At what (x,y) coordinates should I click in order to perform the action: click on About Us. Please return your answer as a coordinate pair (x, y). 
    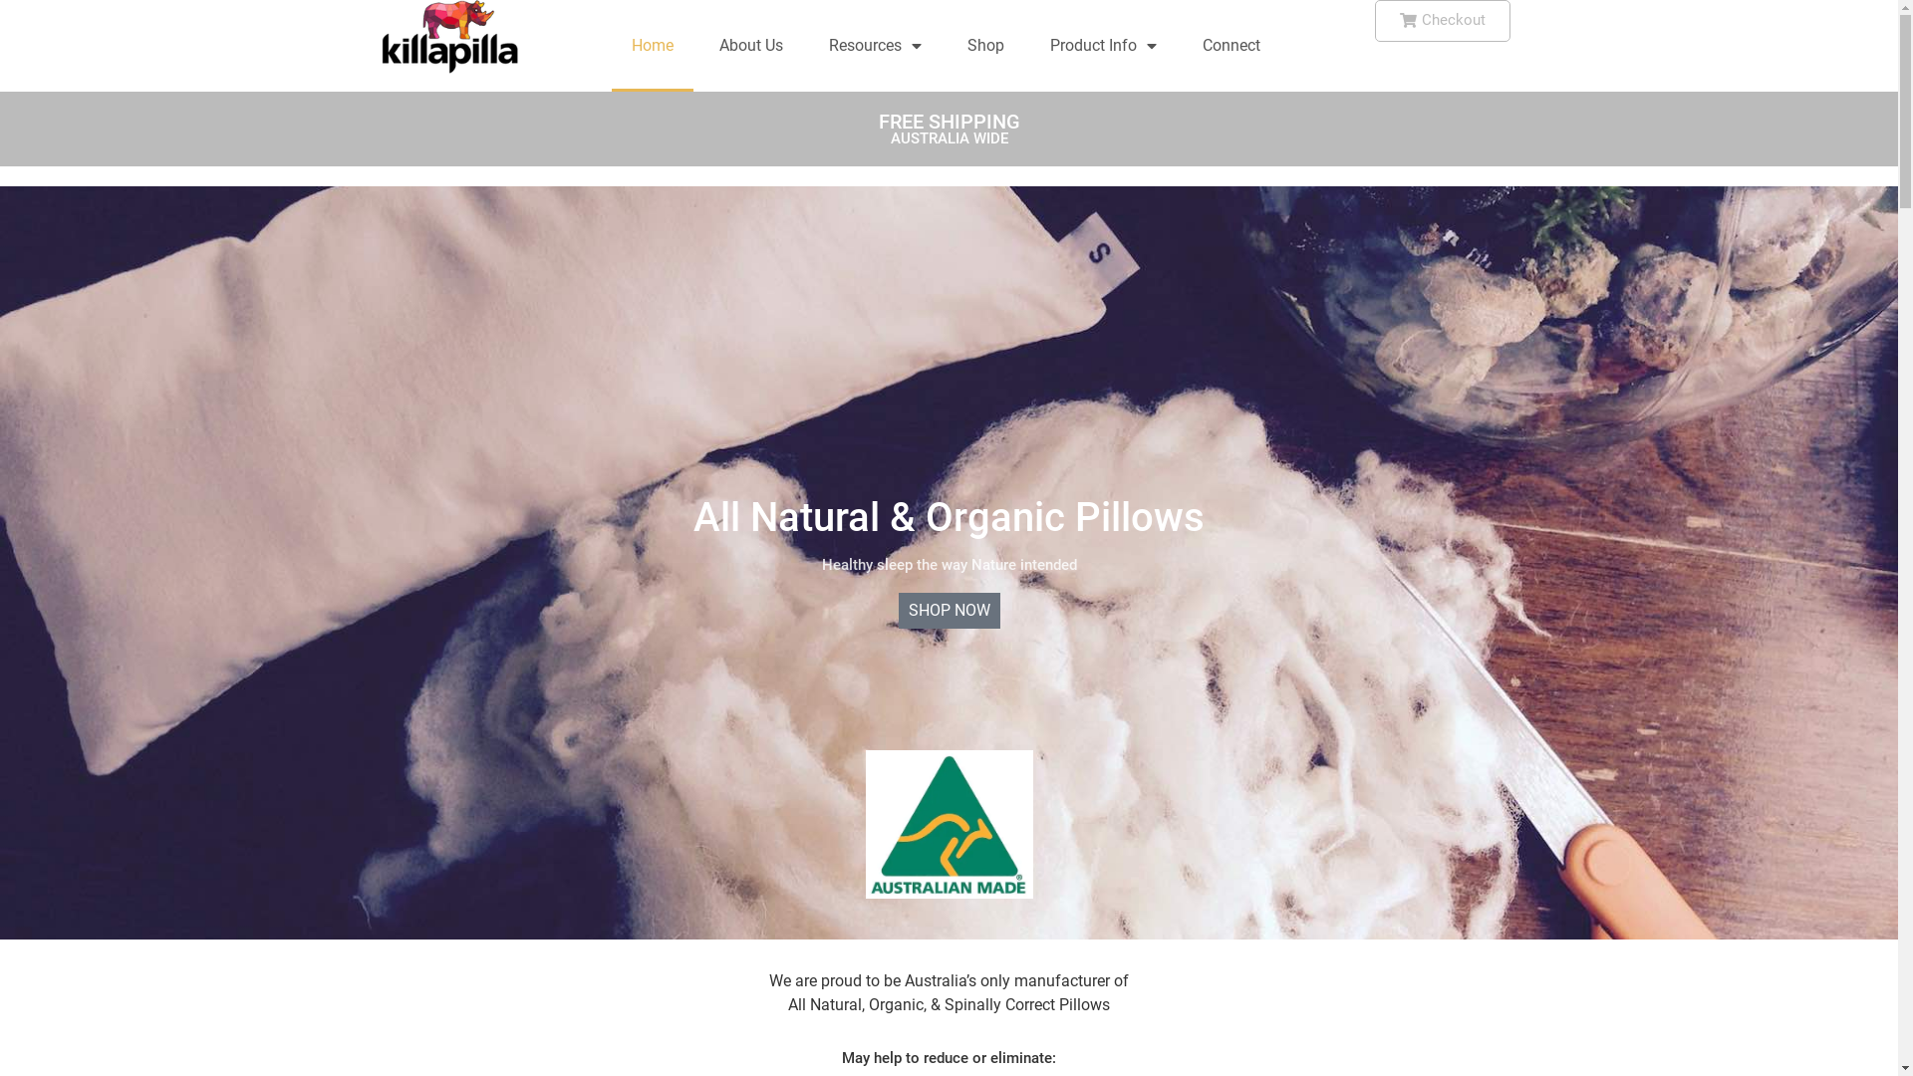
    Looking at the image, I should click on (751, 46).